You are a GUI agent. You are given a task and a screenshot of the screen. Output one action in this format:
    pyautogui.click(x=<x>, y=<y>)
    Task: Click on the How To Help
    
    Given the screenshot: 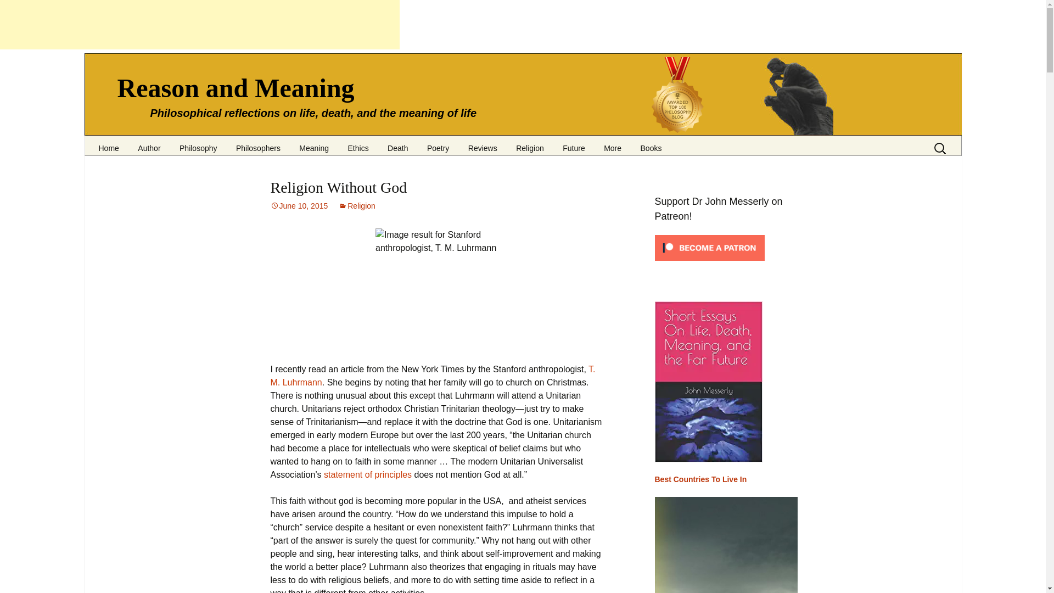 What is the action you would take?
    pyautogui.click(x=184, y=160)
    